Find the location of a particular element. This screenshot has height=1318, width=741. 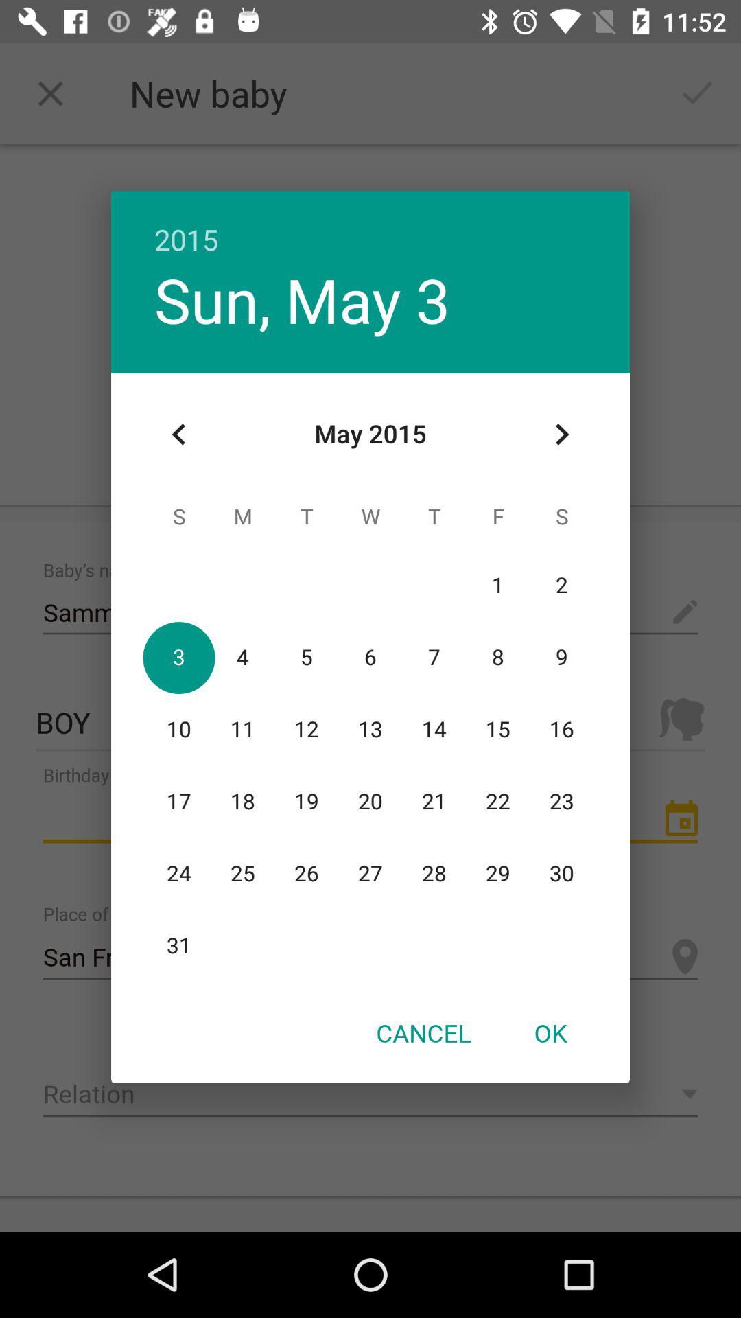

choose icon above the ok is located at coordinates (561, 435).